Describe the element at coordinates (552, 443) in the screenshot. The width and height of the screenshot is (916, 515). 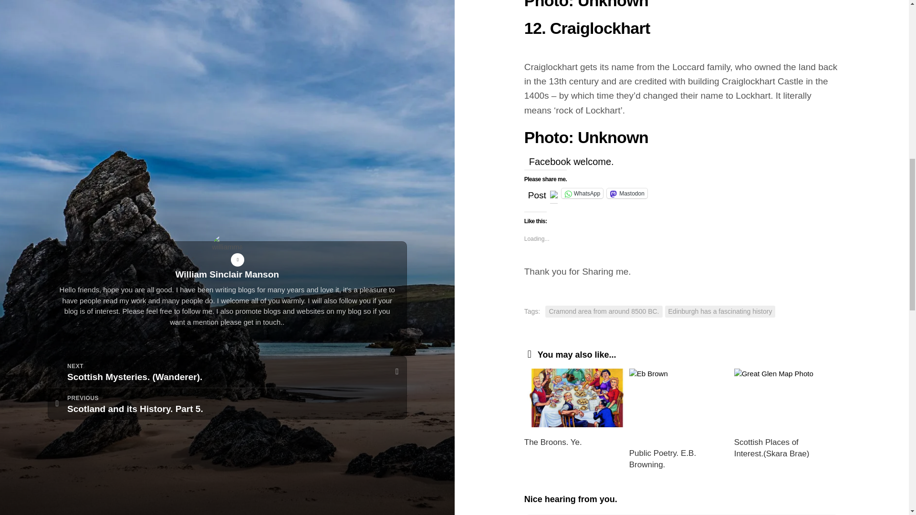
I see `The Broons. Ye.` at that location.